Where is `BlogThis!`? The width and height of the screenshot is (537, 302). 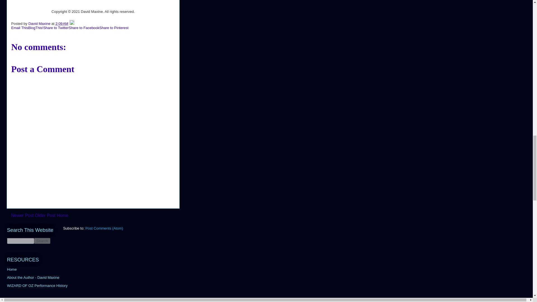
BlogThis! is located at coordinates (35, 27).